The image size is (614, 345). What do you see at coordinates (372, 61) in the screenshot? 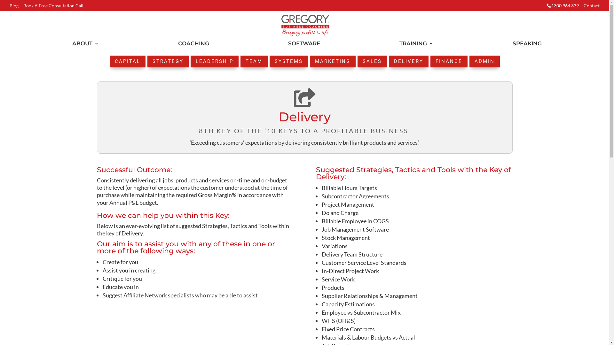
I see `SALES` at bounding box center [372, 61].